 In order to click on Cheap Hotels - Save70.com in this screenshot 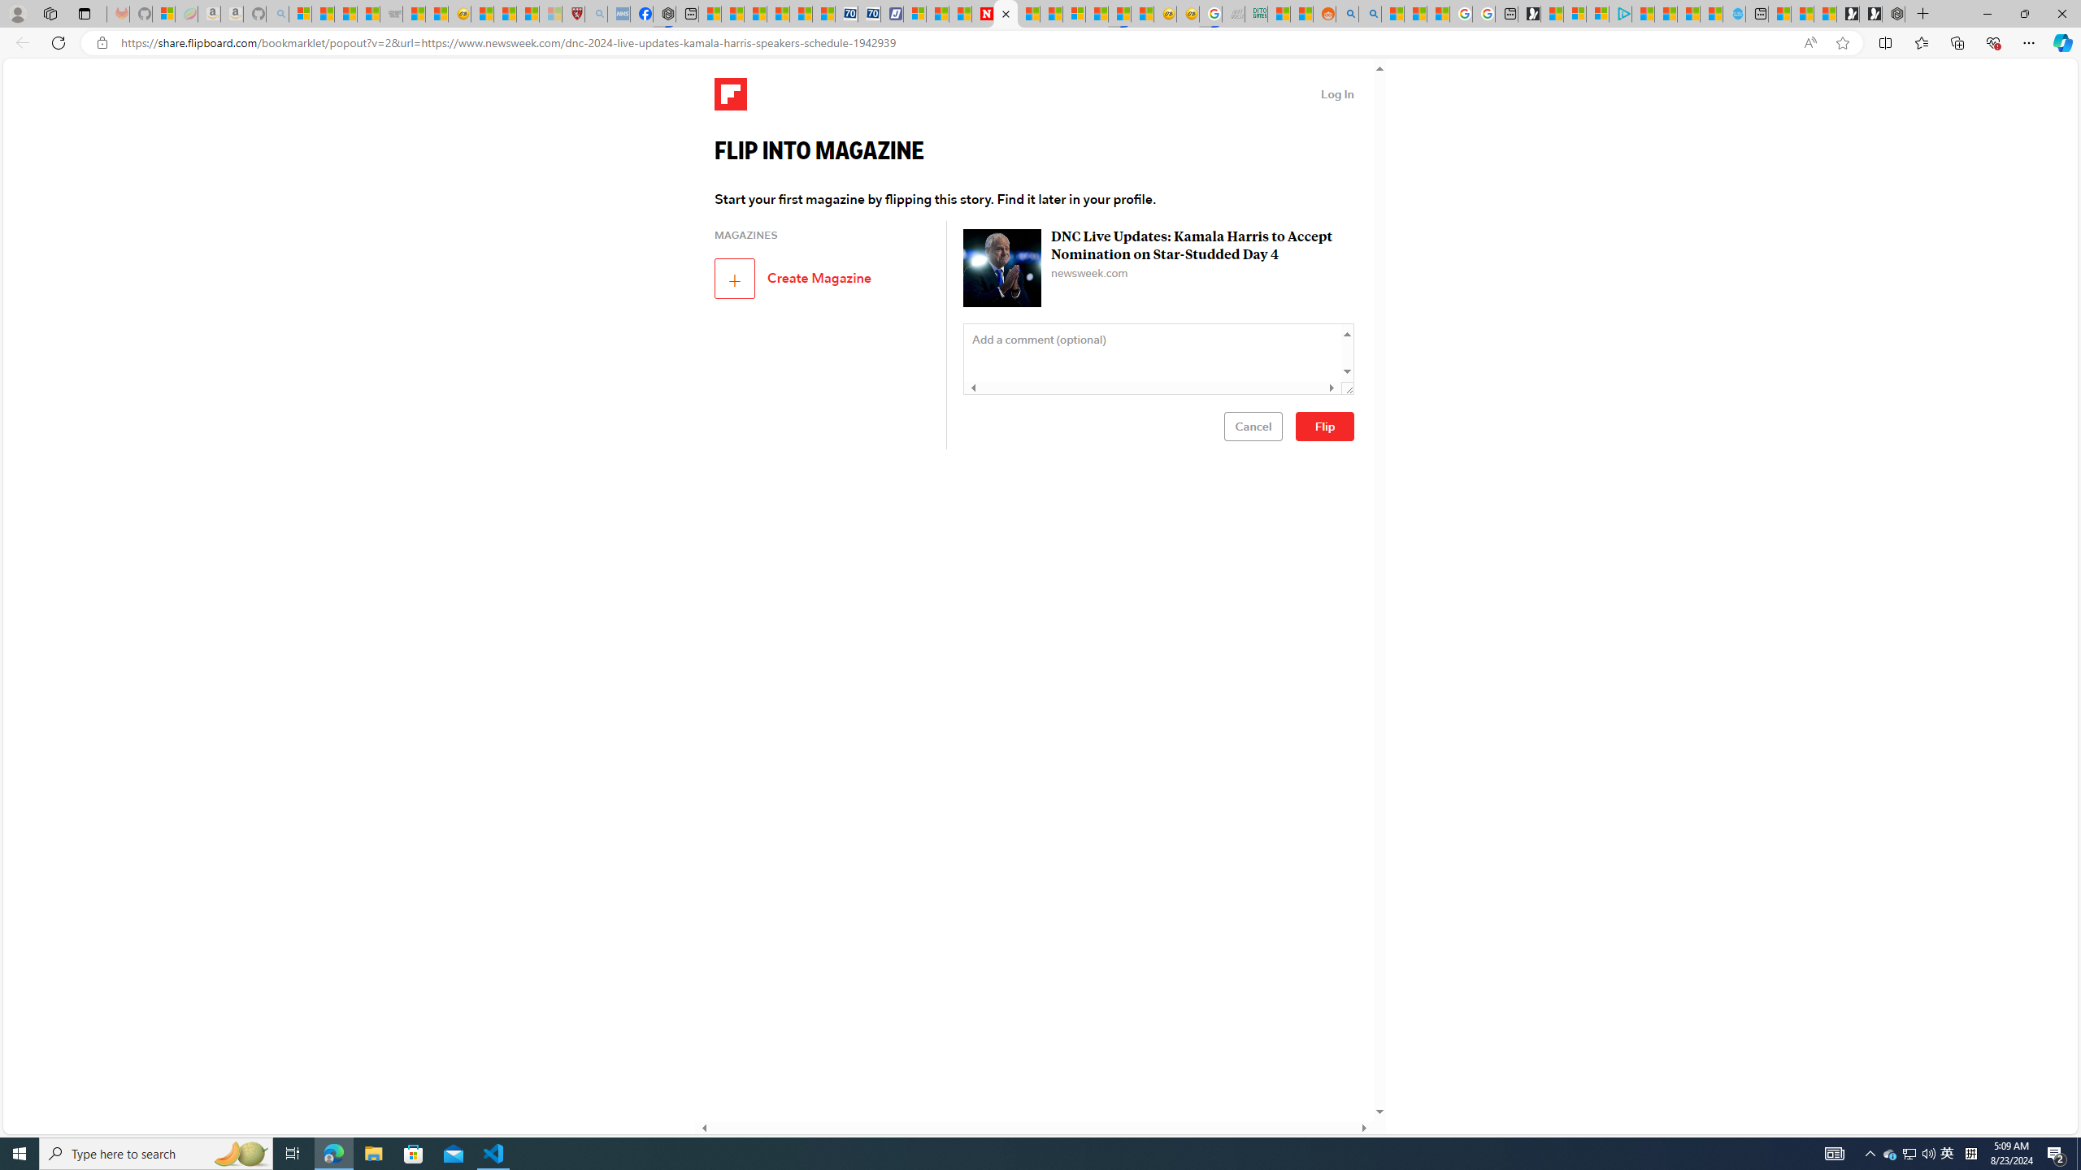, I will do `click(870, 14)`.